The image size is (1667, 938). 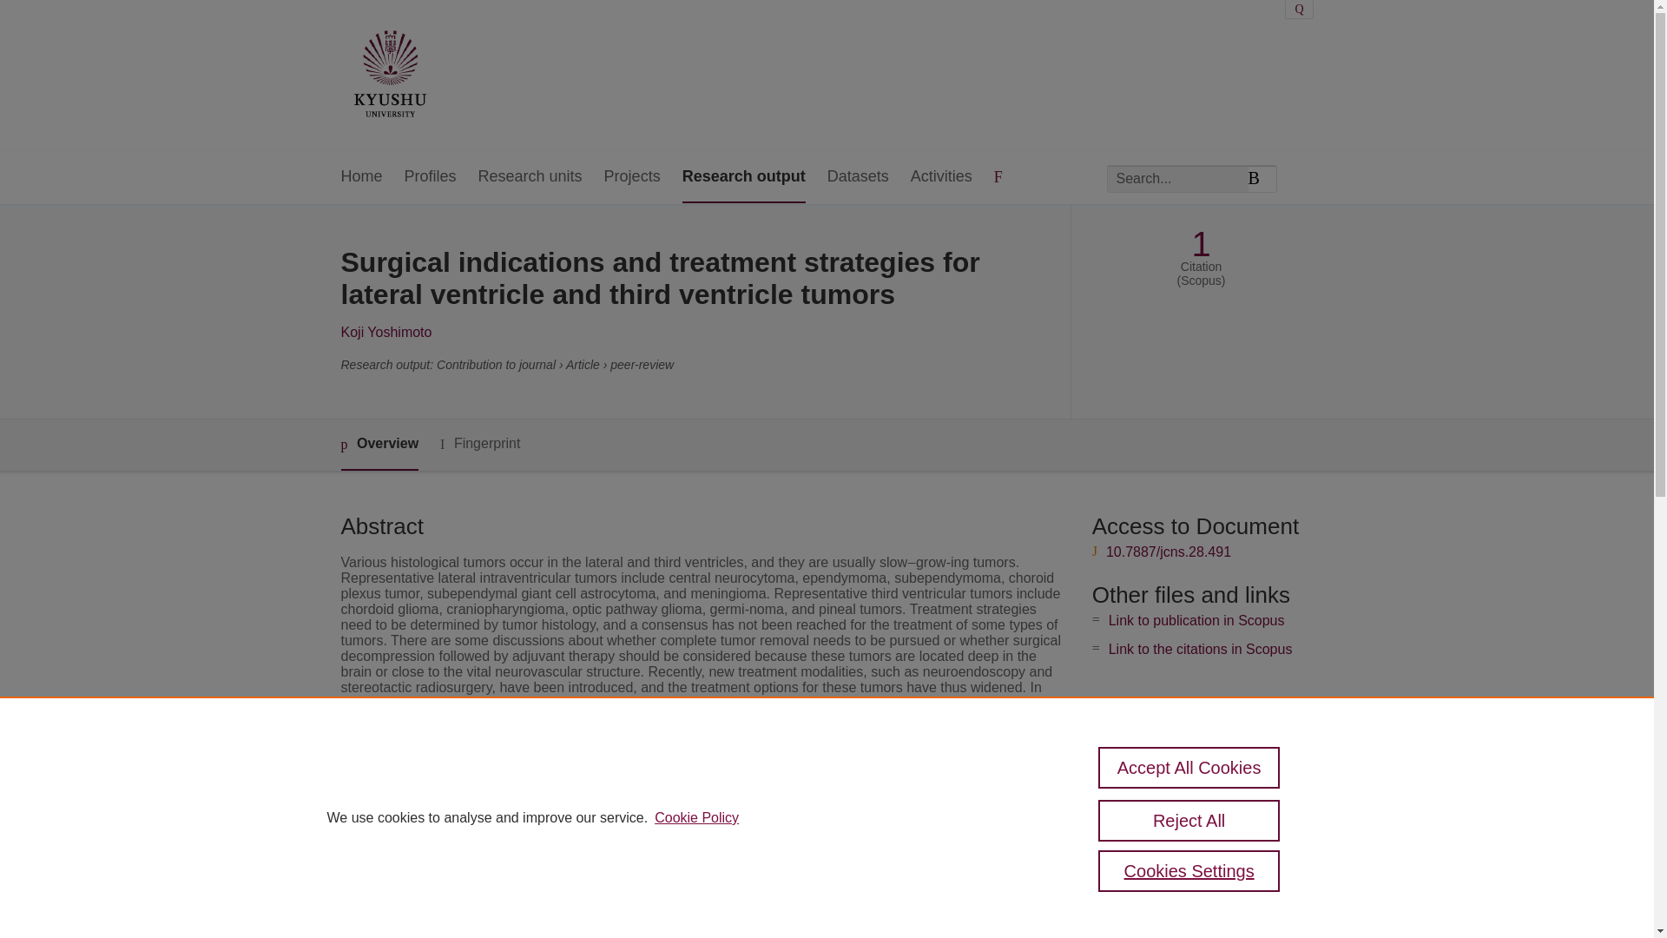 What do you see at coordinates (479, 444) in the screenshot?
I see `Fingerprint` at bounding box center [479, 444].